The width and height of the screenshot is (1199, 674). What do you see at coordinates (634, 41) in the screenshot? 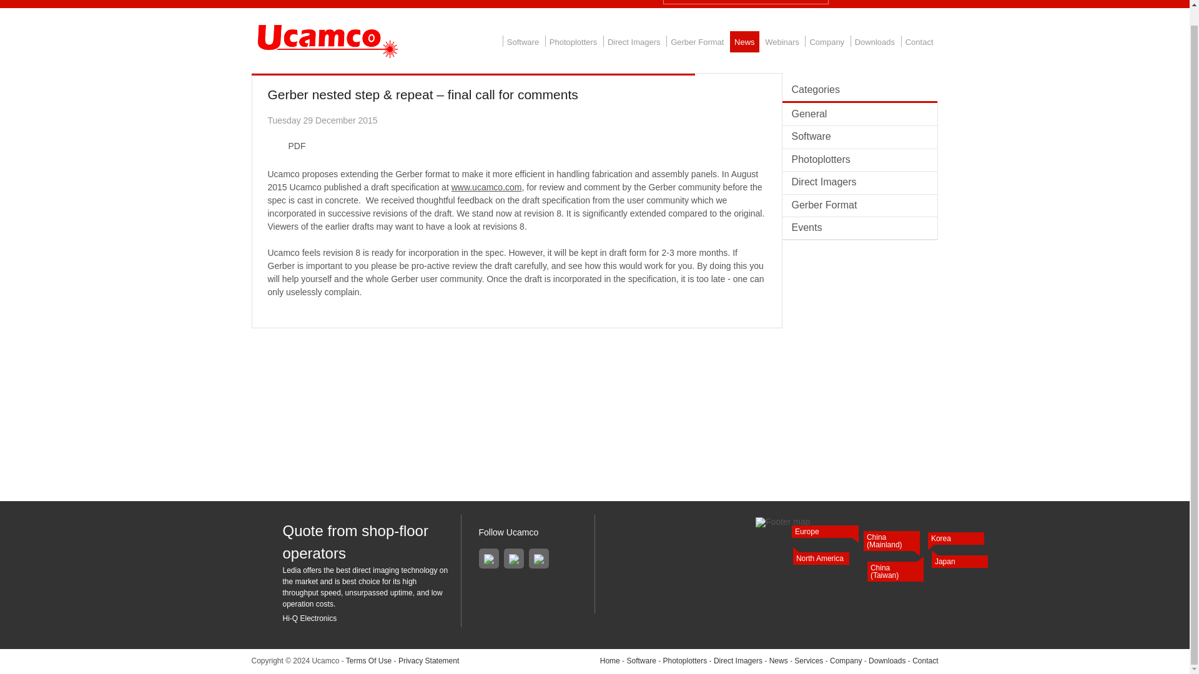
I see `Direct Imagers` at bounding box center [634, 41].